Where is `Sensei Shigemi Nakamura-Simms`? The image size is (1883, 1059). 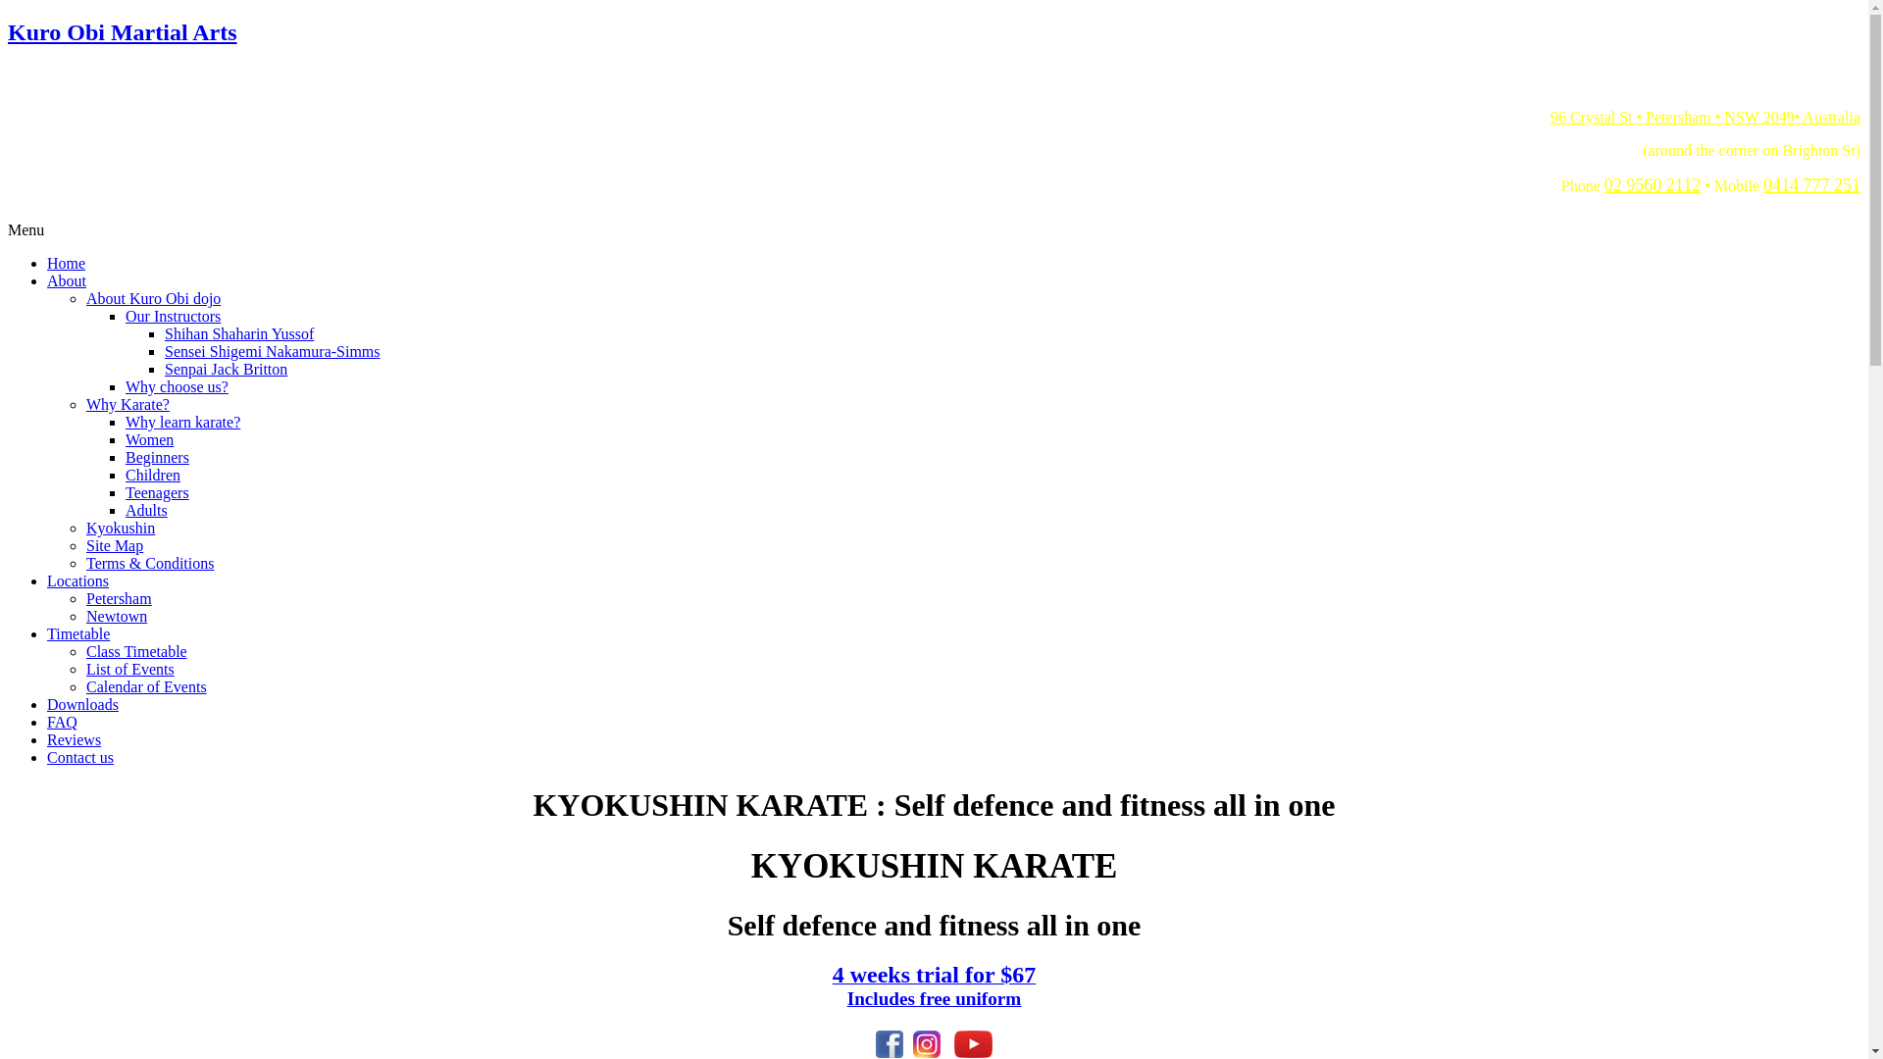 Sensei Shigemi Nakamura-Simms is located at coordinates (273, 351).